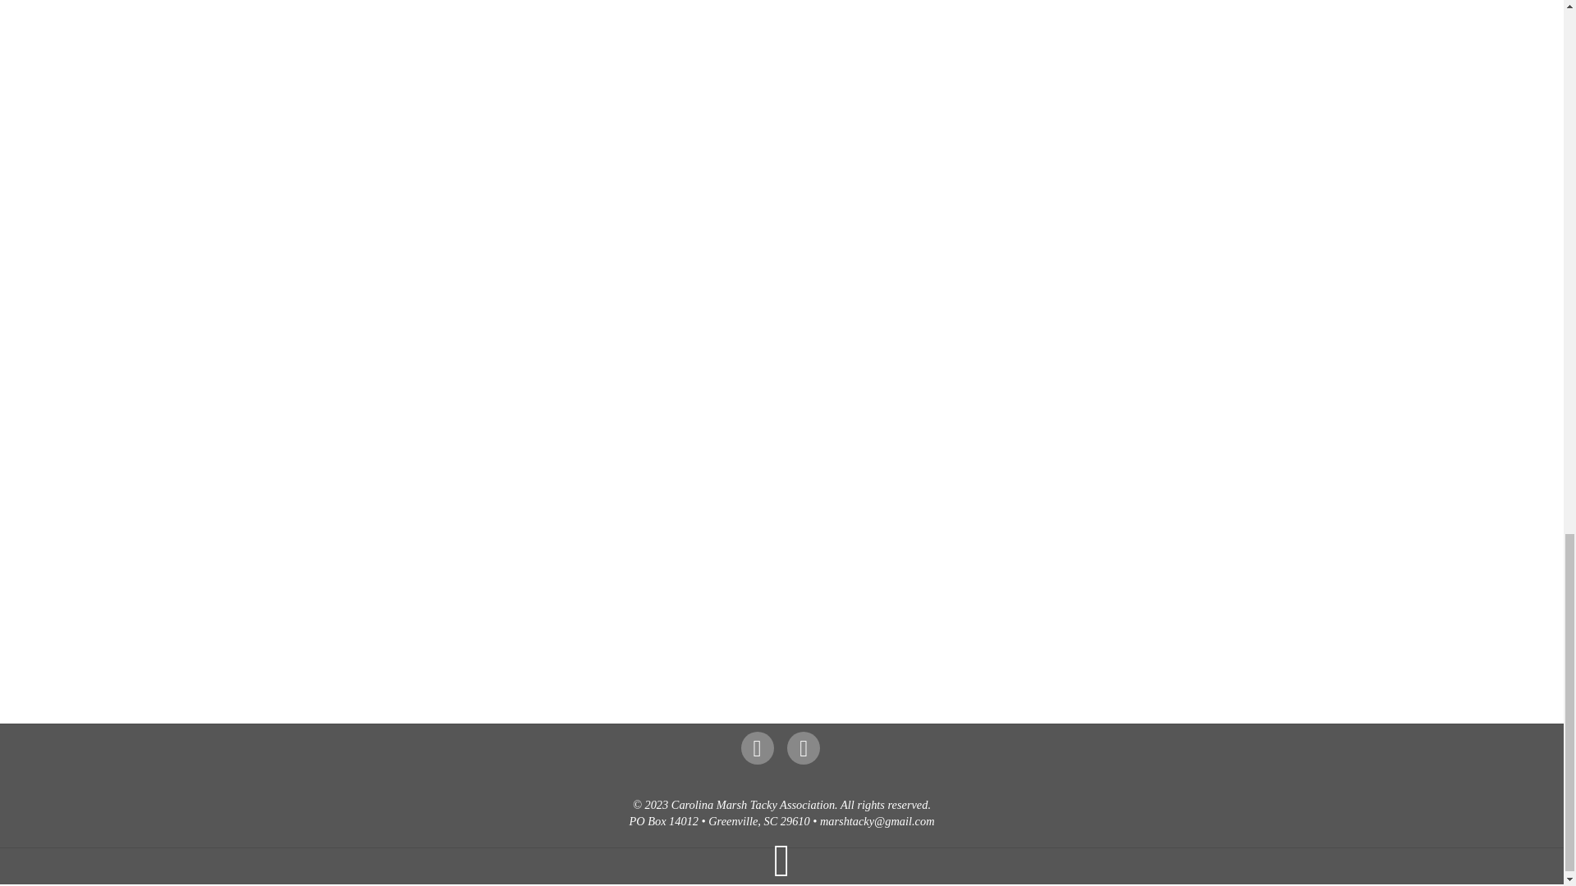 This screenshot has height=886, width=1576. I want to click on Twitter, so click(759, 747).